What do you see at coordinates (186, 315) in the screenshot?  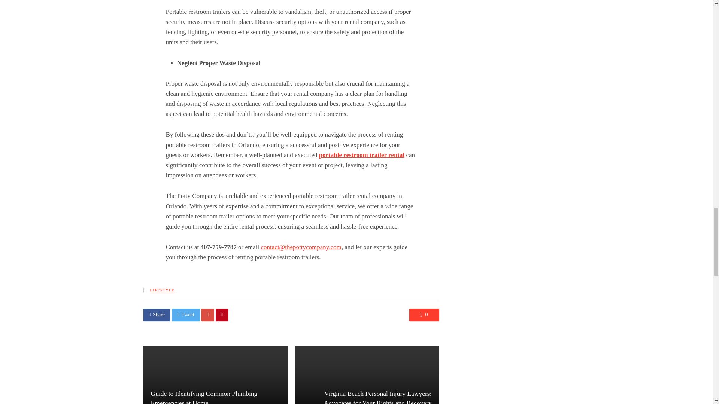 I see `Tweet` at bounding box center [186, 315].